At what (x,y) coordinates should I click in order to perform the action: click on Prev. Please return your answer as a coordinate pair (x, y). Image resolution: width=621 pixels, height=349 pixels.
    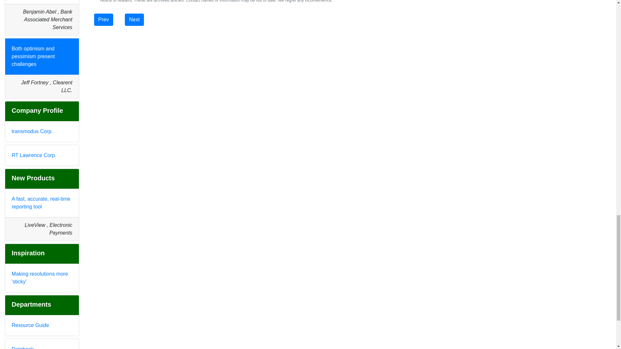
    Looking at the image, I should click on (103, 19).